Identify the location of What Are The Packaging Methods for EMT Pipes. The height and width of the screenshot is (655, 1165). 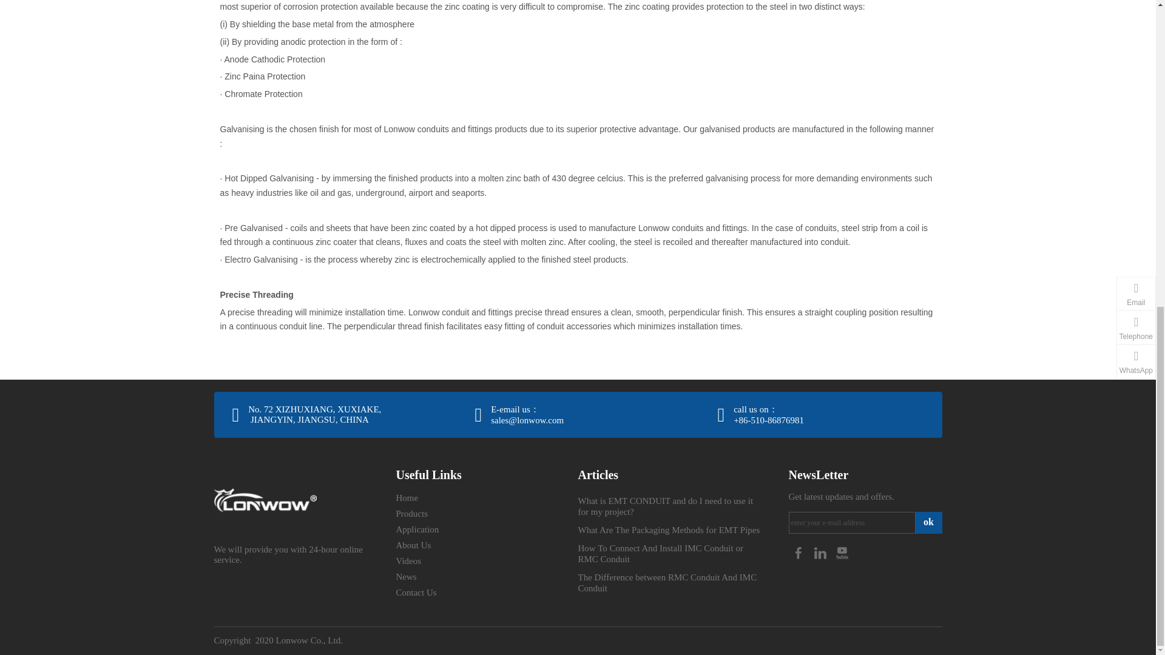
(669, 530).